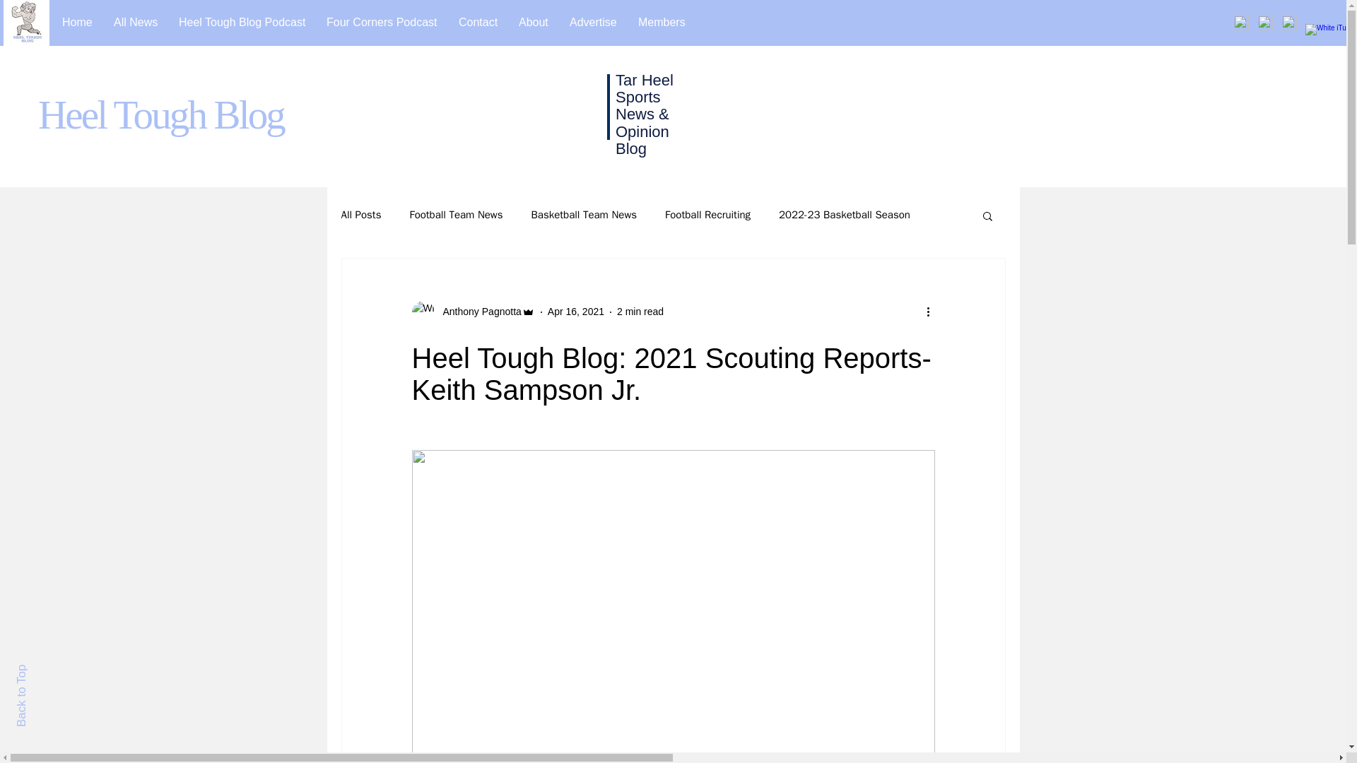  I want to click on Apr 16, 2021, so click(575, 312).